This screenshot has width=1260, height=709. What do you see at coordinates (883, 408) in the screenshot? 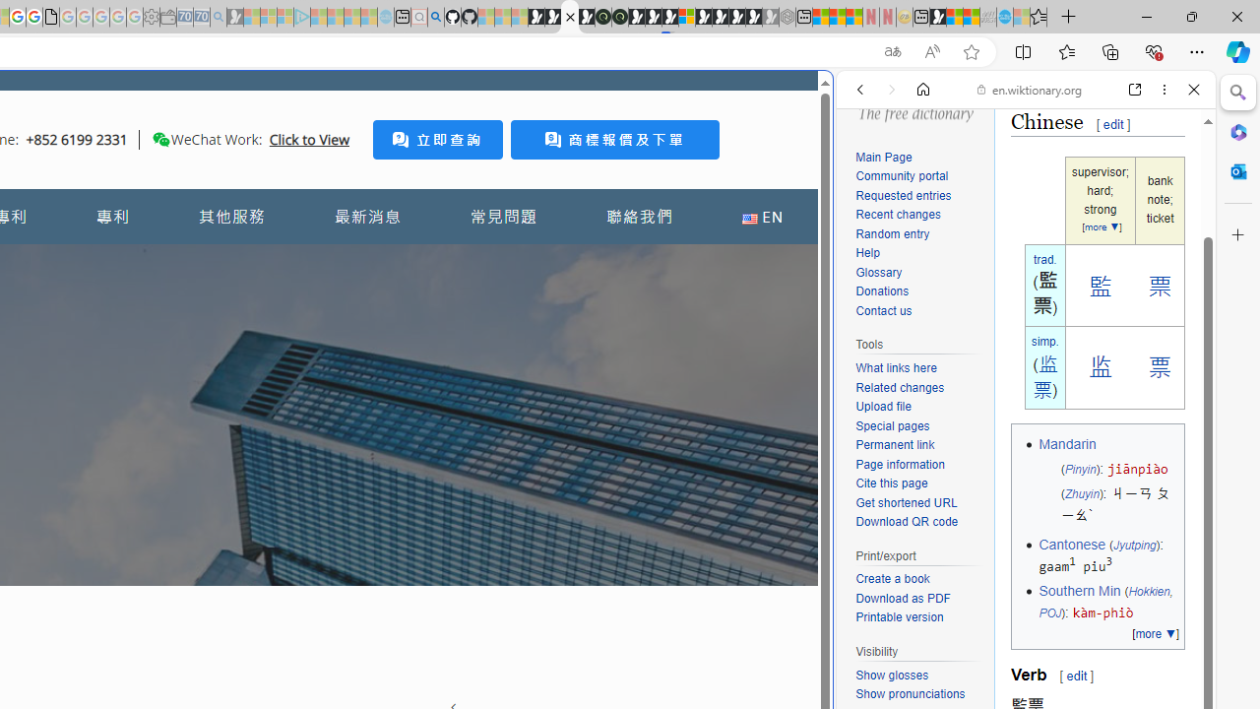
I see `Upload file` at bounding box center [883, 408].